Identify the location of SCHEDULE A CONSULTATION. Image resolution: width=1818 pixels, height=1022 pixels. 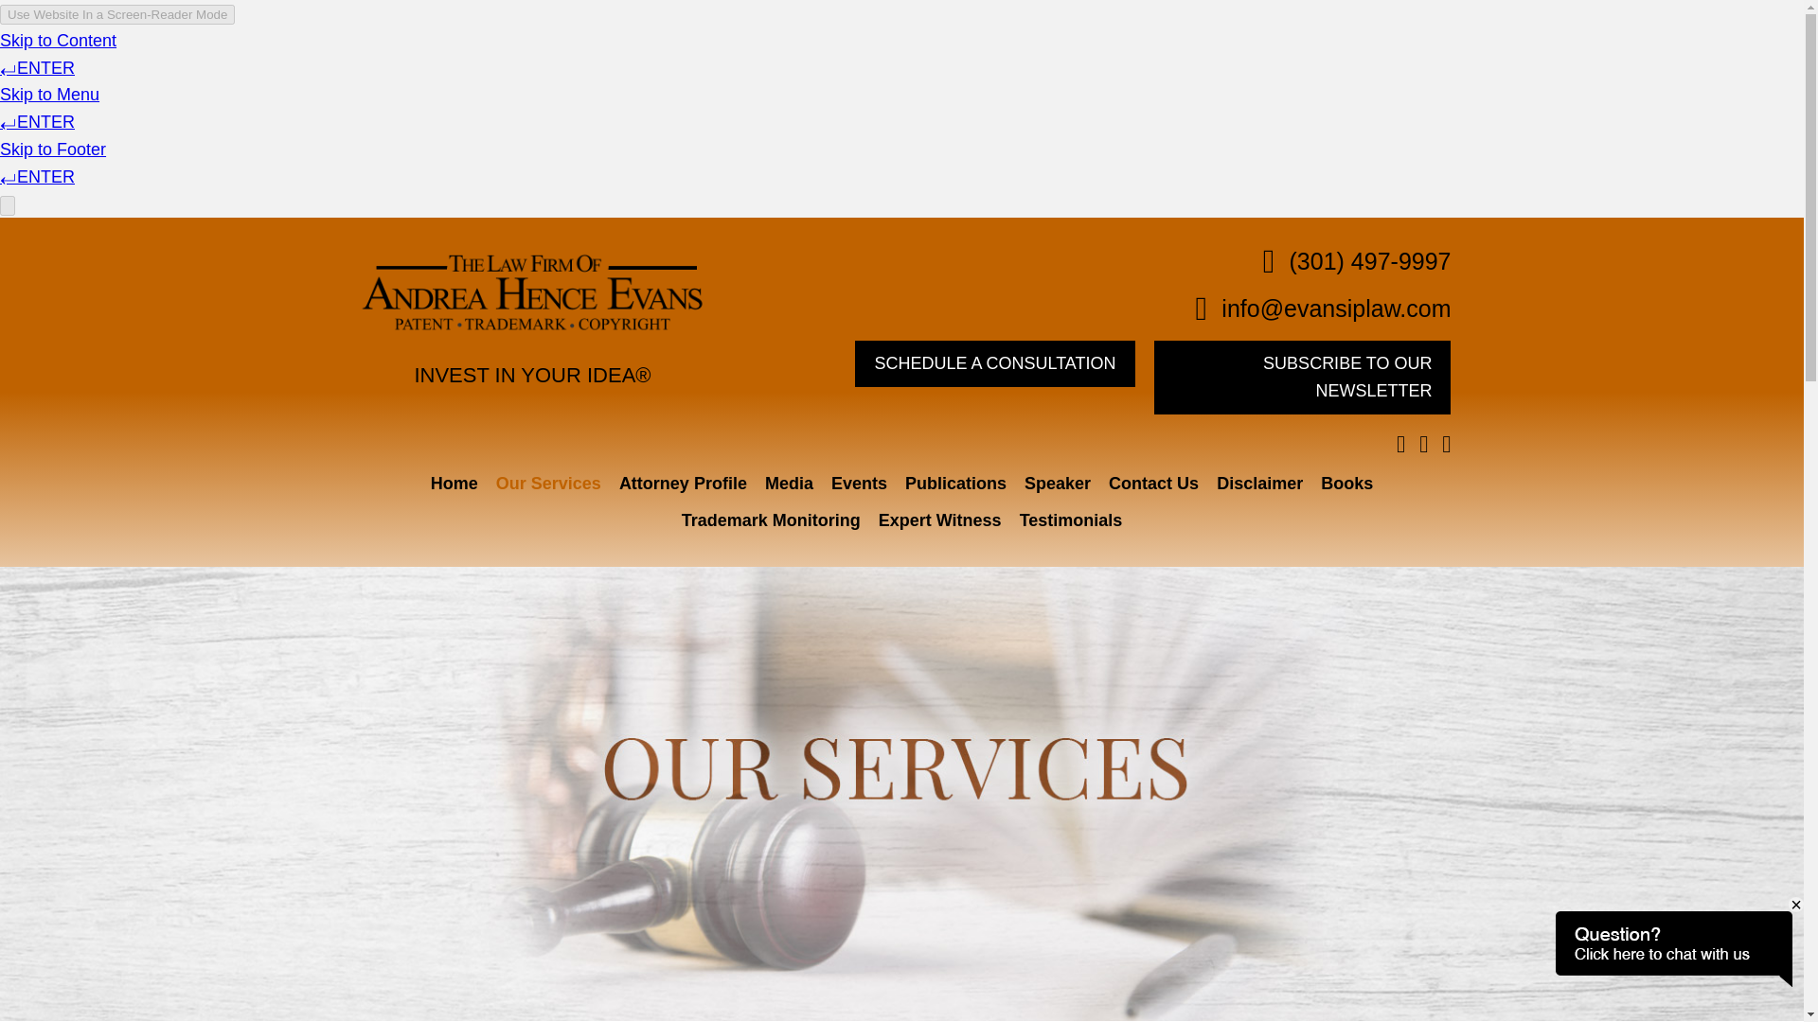
(994, 363).